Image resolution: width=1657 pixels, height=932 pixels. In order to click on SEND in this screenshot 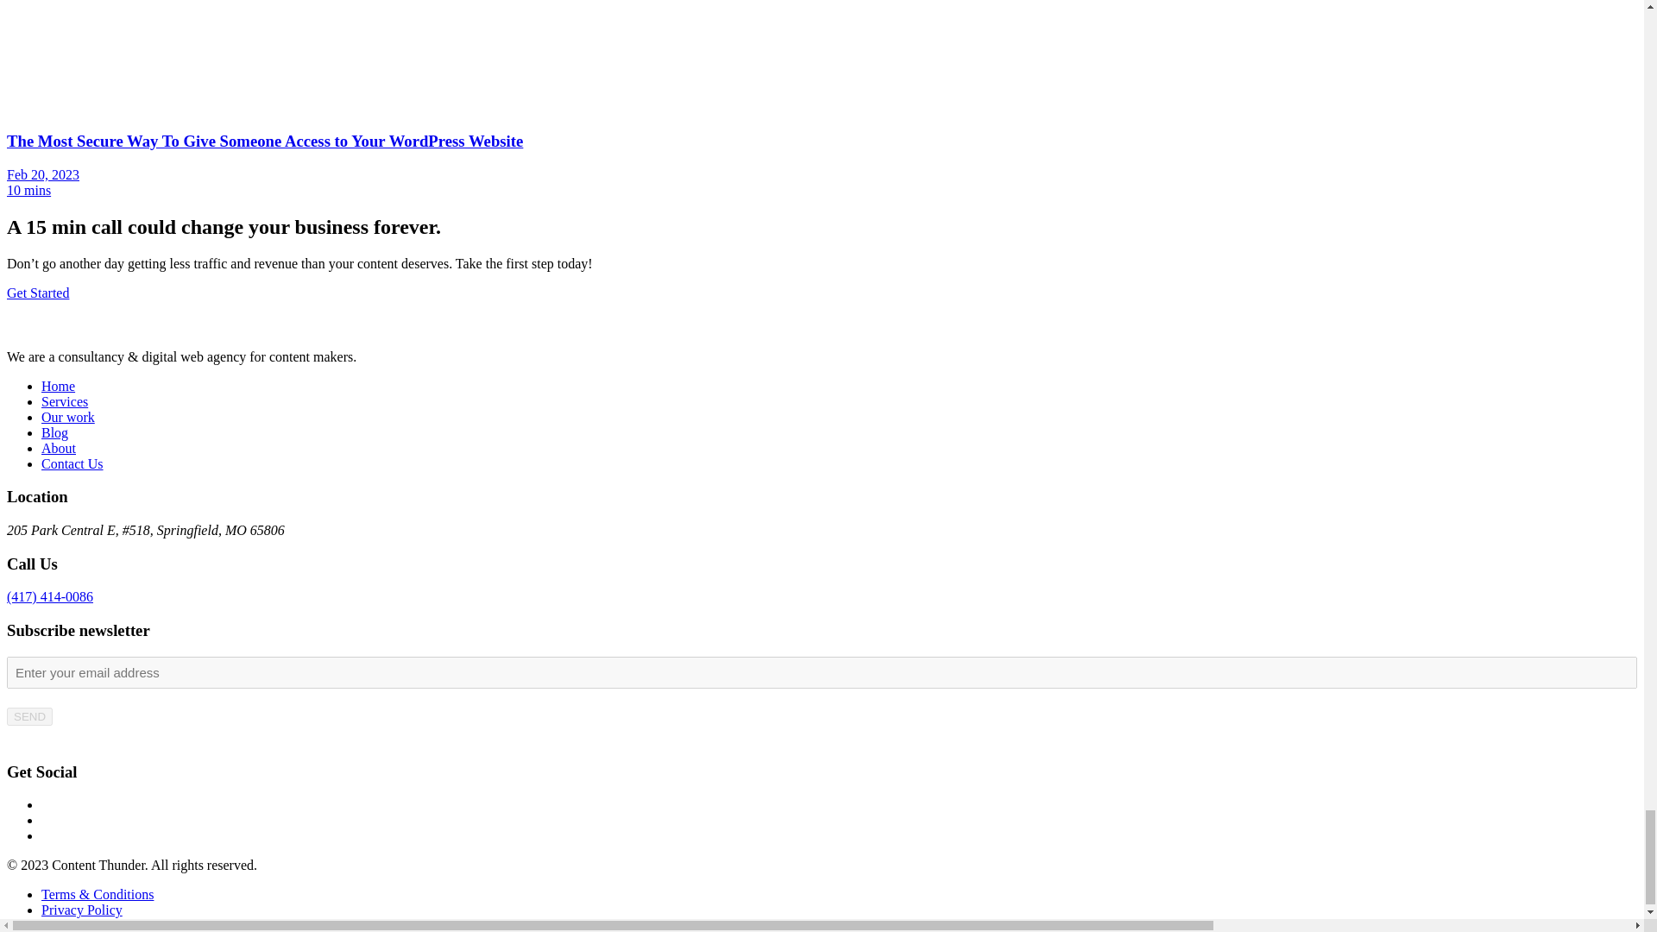, I will do `click(29, 716)`.